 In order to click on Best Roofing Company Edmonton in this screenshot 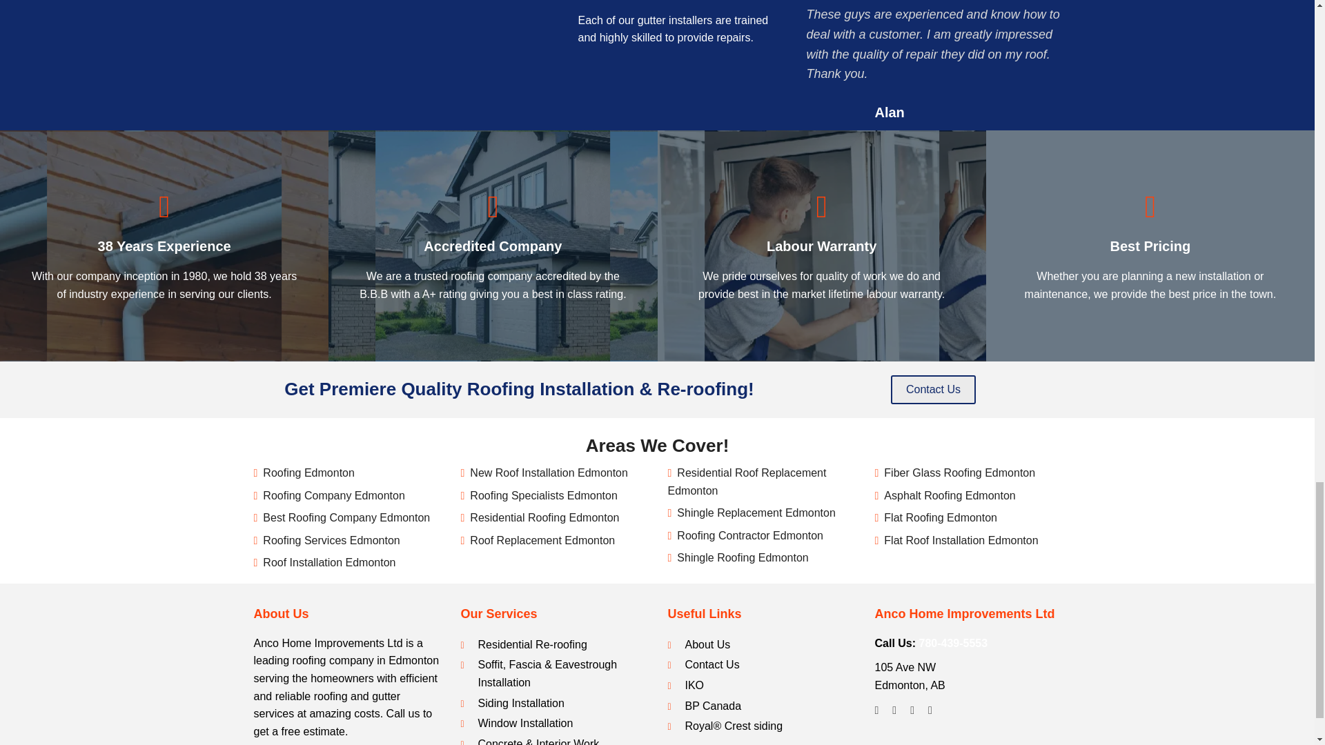, I will do `click(346, 517)`.